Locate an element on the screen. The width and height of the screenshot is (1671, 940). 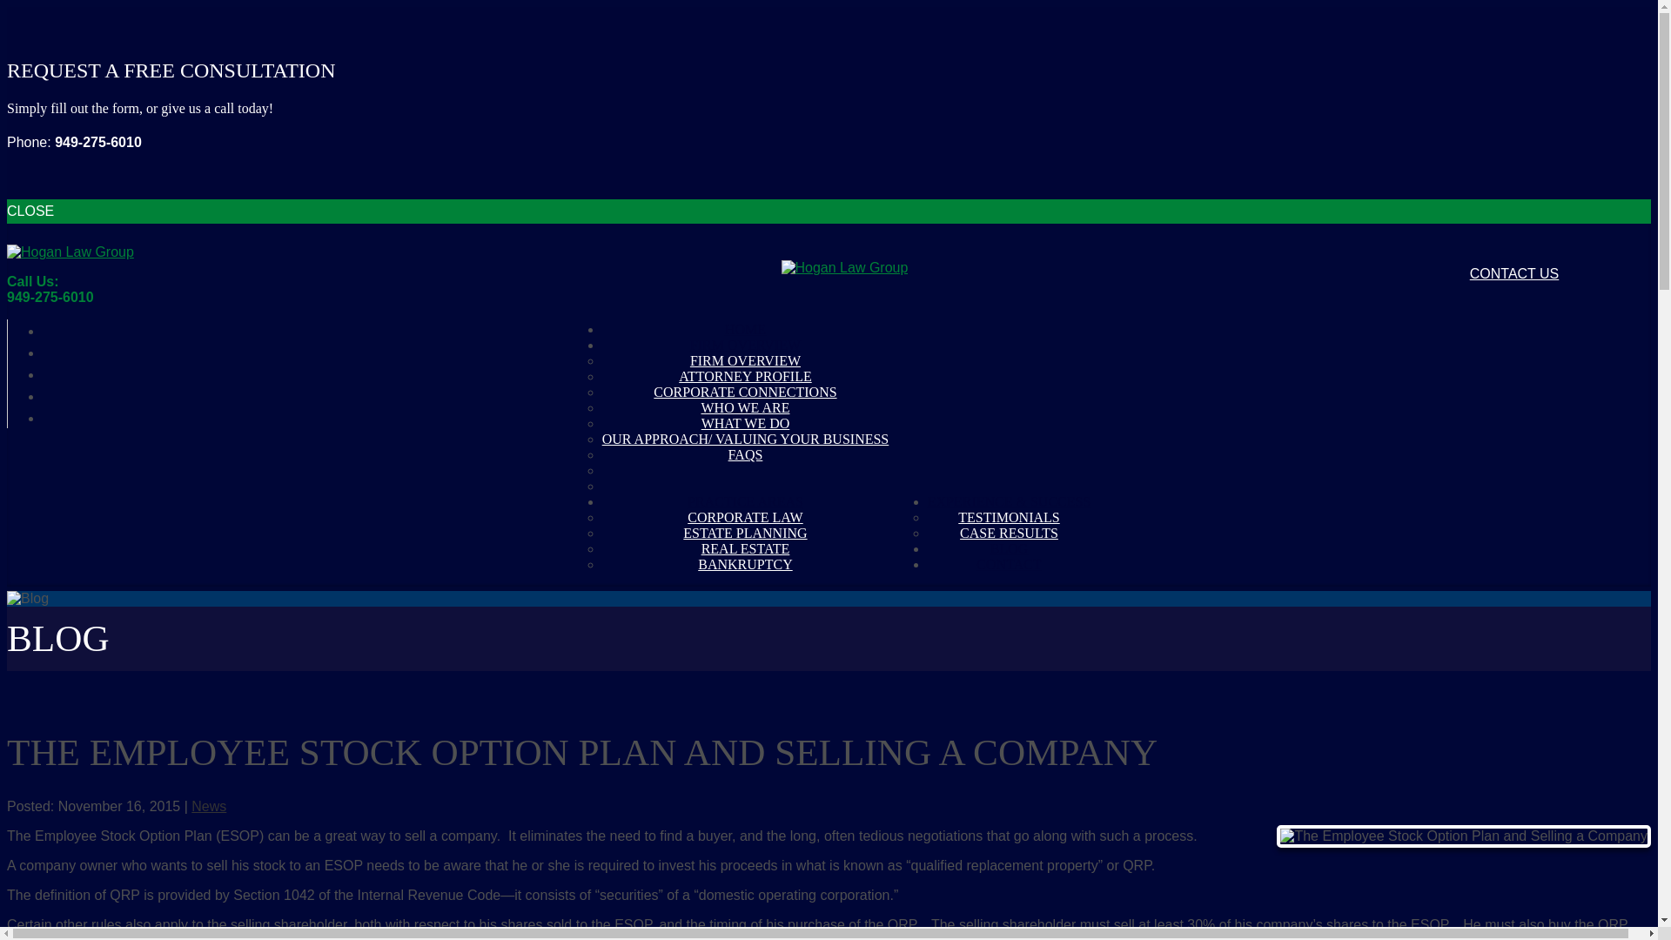
CONTACT US is located at coordinates (1520, 273).